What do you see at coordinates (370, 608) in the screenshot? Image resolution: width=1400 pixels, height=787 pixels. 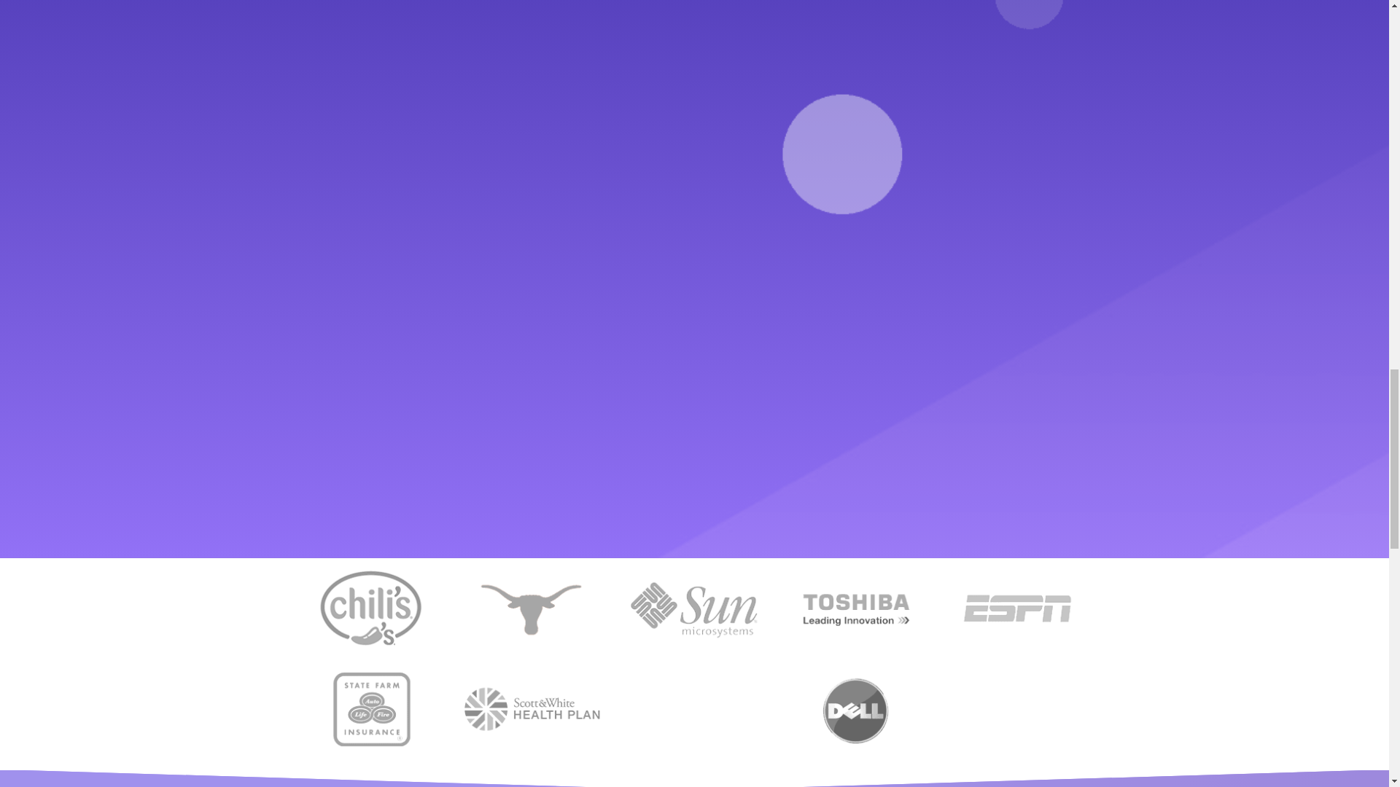 I see `chilis` at bounding box center [370, 608].